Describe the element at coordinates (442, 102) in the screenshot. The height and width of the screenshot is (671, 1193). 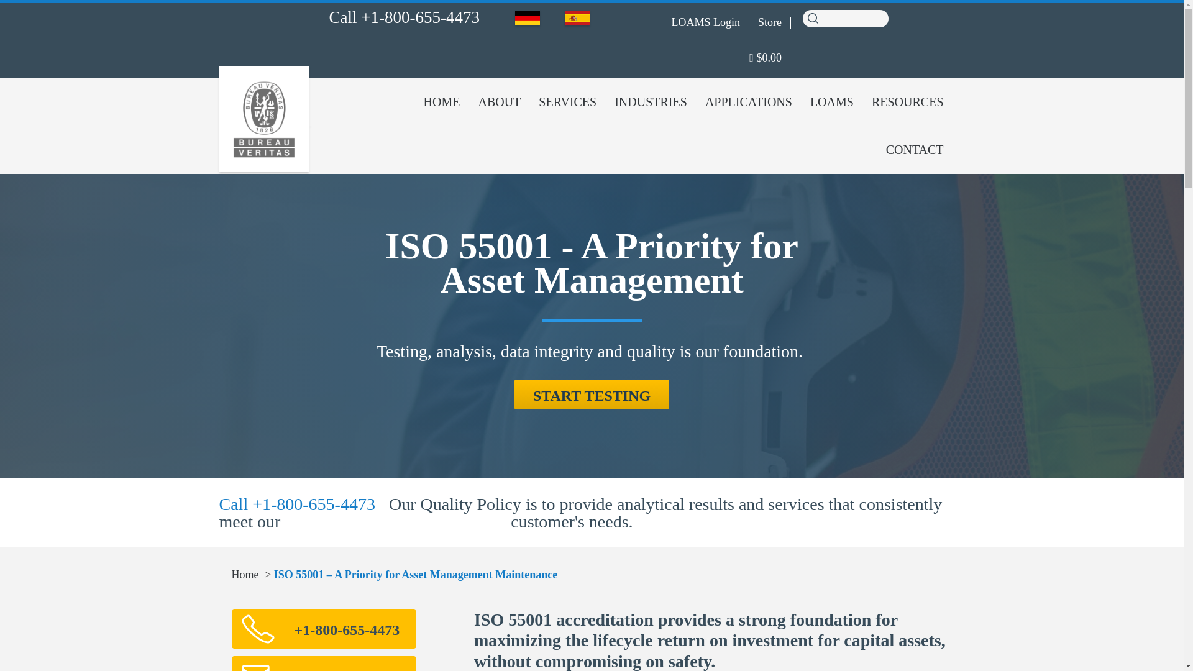
I see `HOME` at that location.